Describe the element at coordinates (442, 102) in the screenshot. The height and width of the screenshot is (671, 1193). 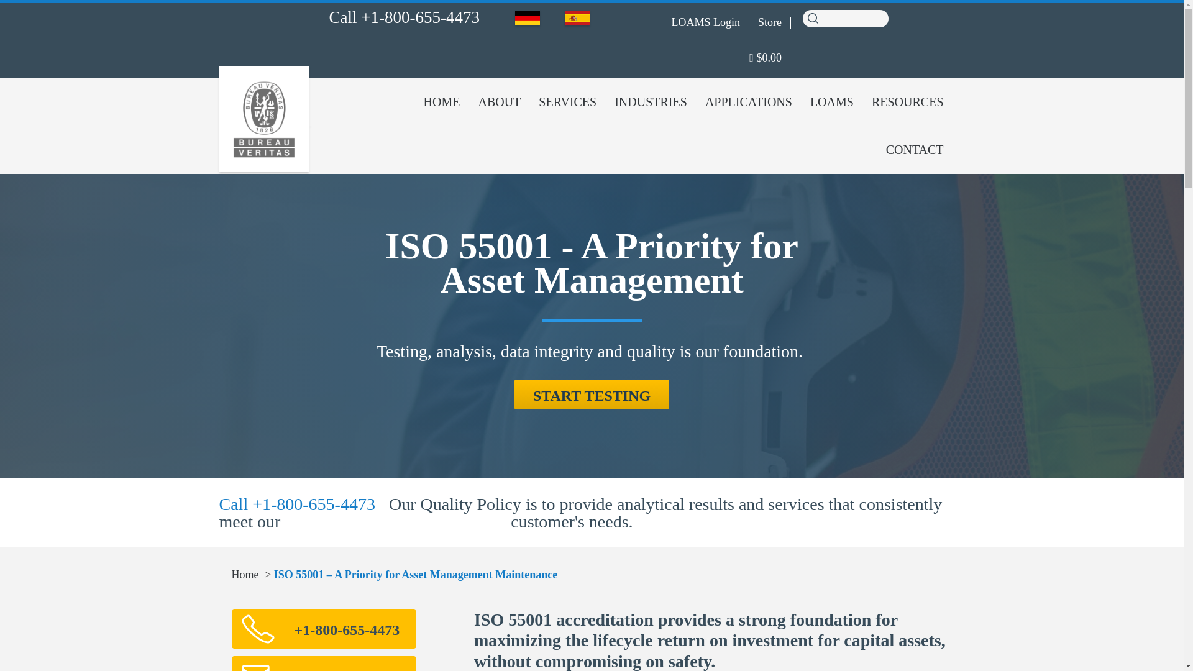
I see `HOME` at that location.